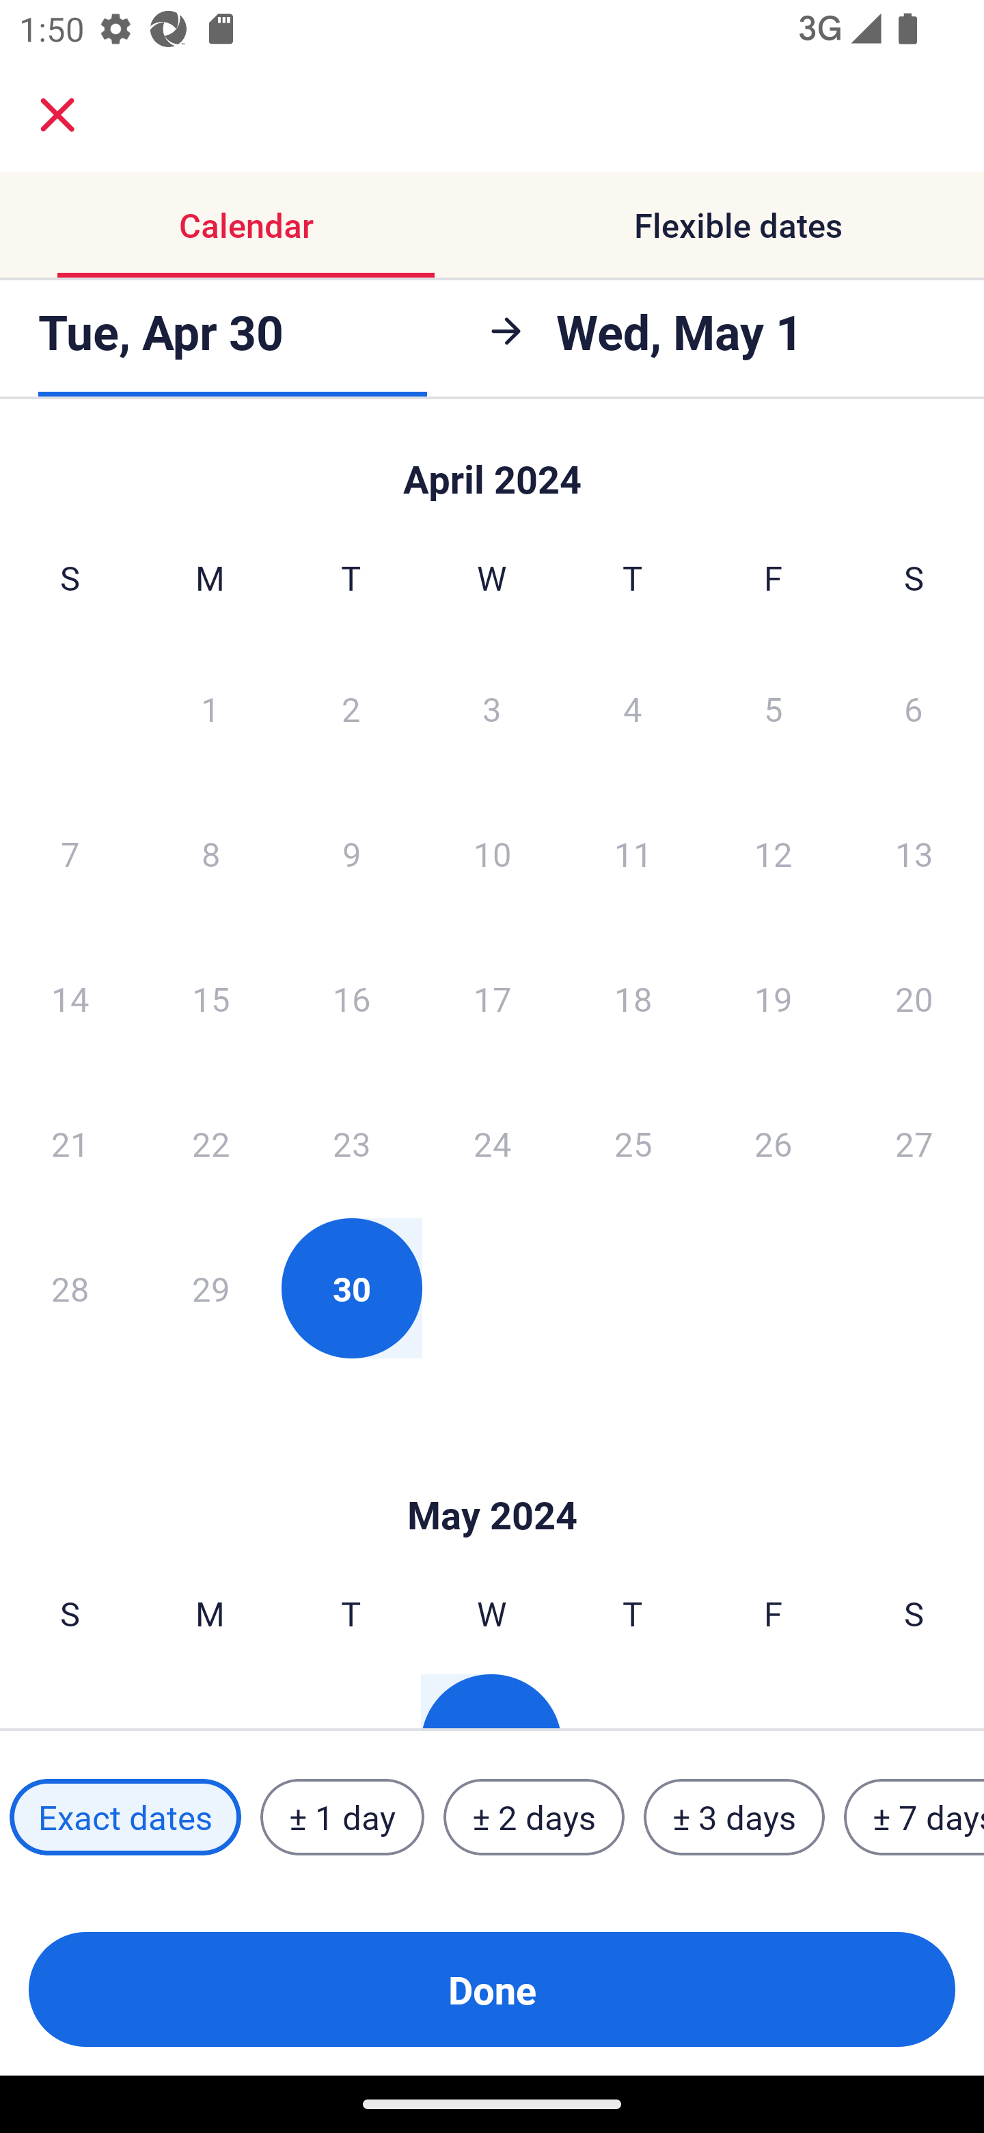 The width and height of the screenshot is (984, 2133). I want to click on 4 Thursday, April 4, 2024, so click(633, 708).